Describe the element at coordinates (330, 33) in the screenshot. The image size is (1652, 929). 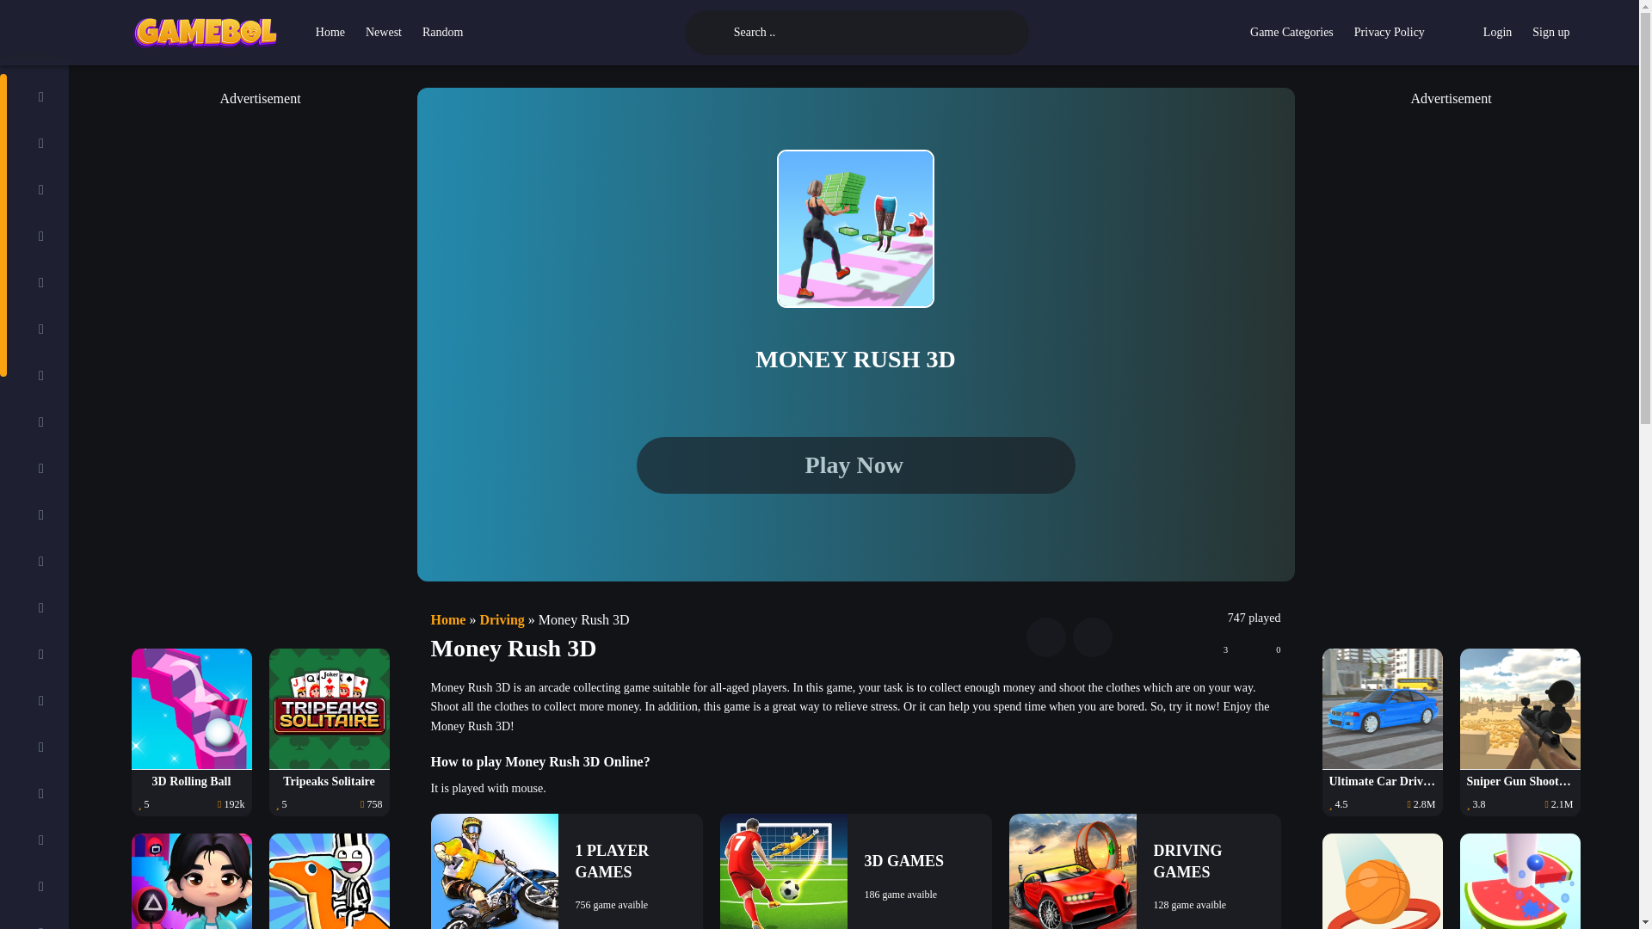
I see `Home` at that location.